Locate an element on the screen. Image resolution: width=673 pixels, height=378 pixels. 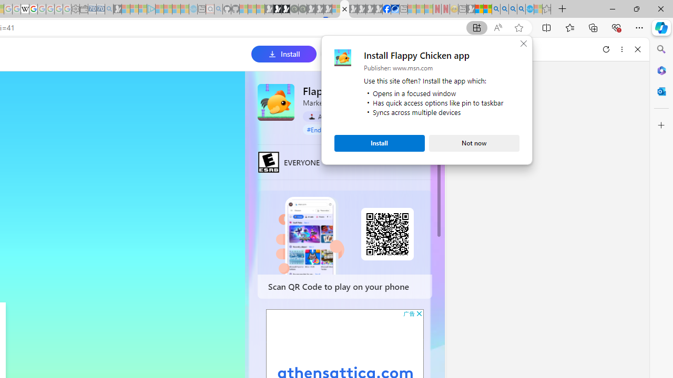
AirNow.gov is located at coordinates (395, 9).